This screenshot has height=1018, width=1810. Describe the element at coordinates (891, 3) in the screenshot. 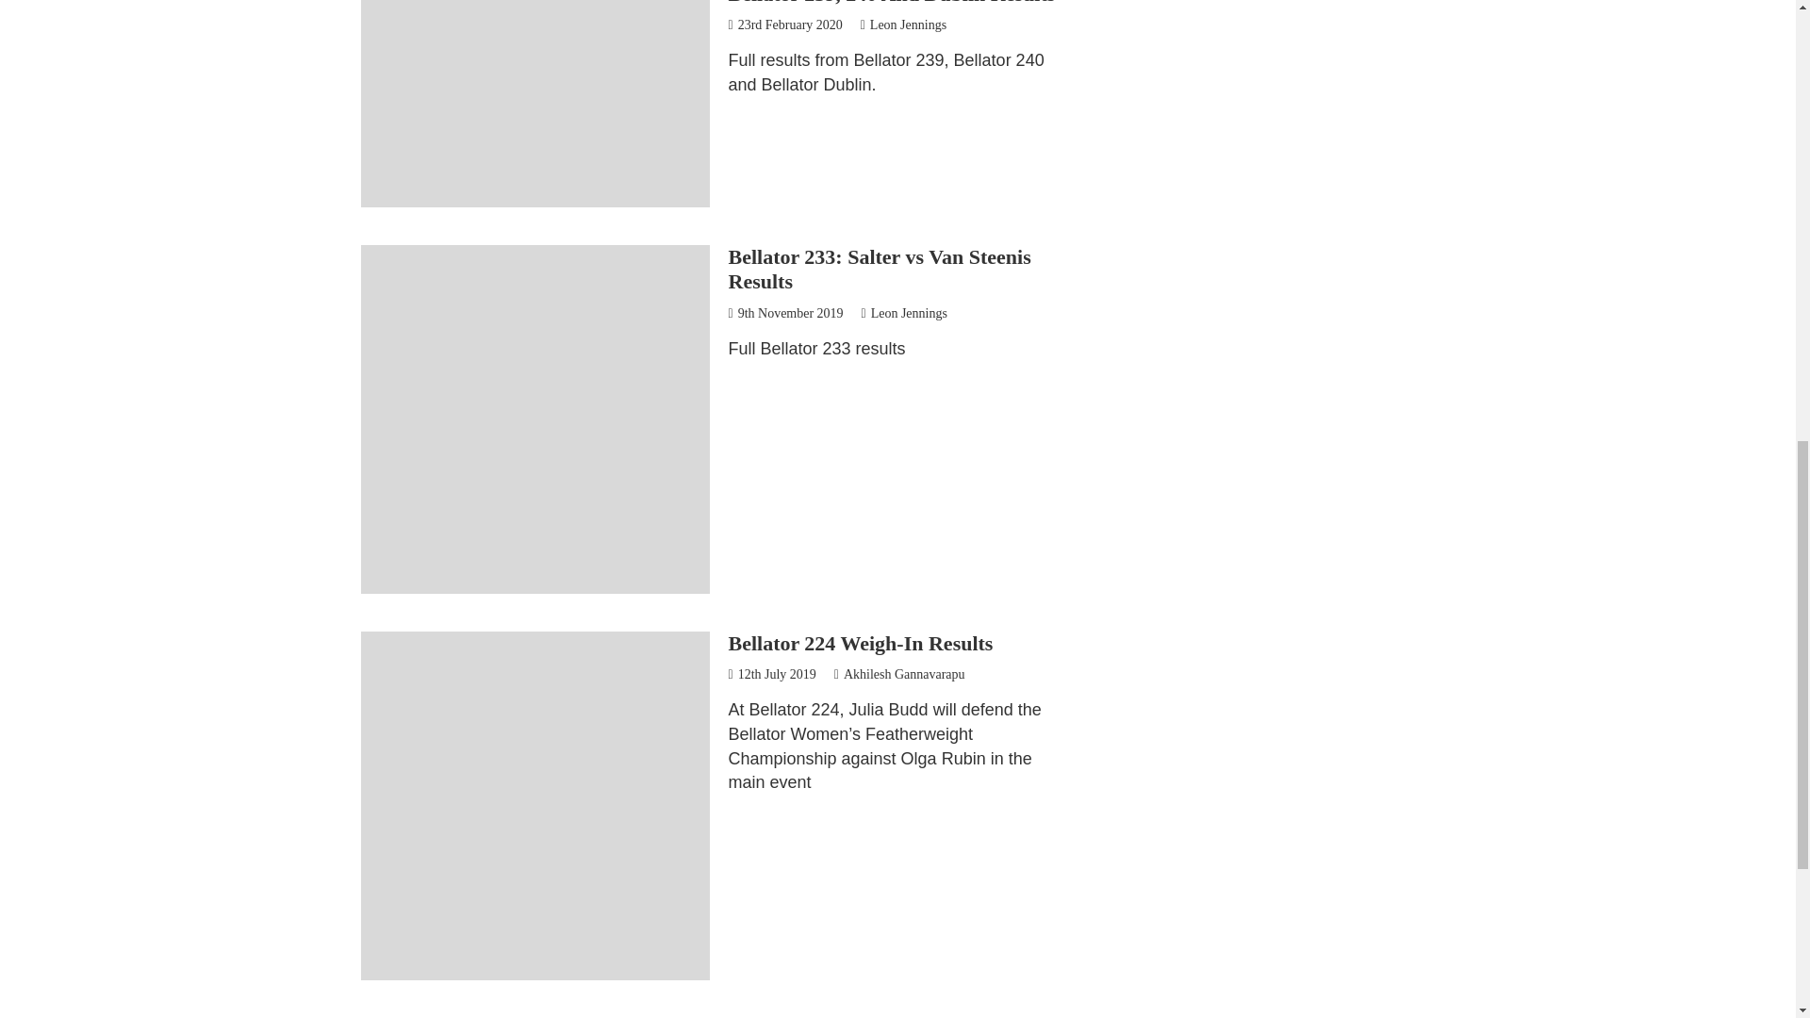

I see `Bellator 239, 240 And Dublin Results` at that location.